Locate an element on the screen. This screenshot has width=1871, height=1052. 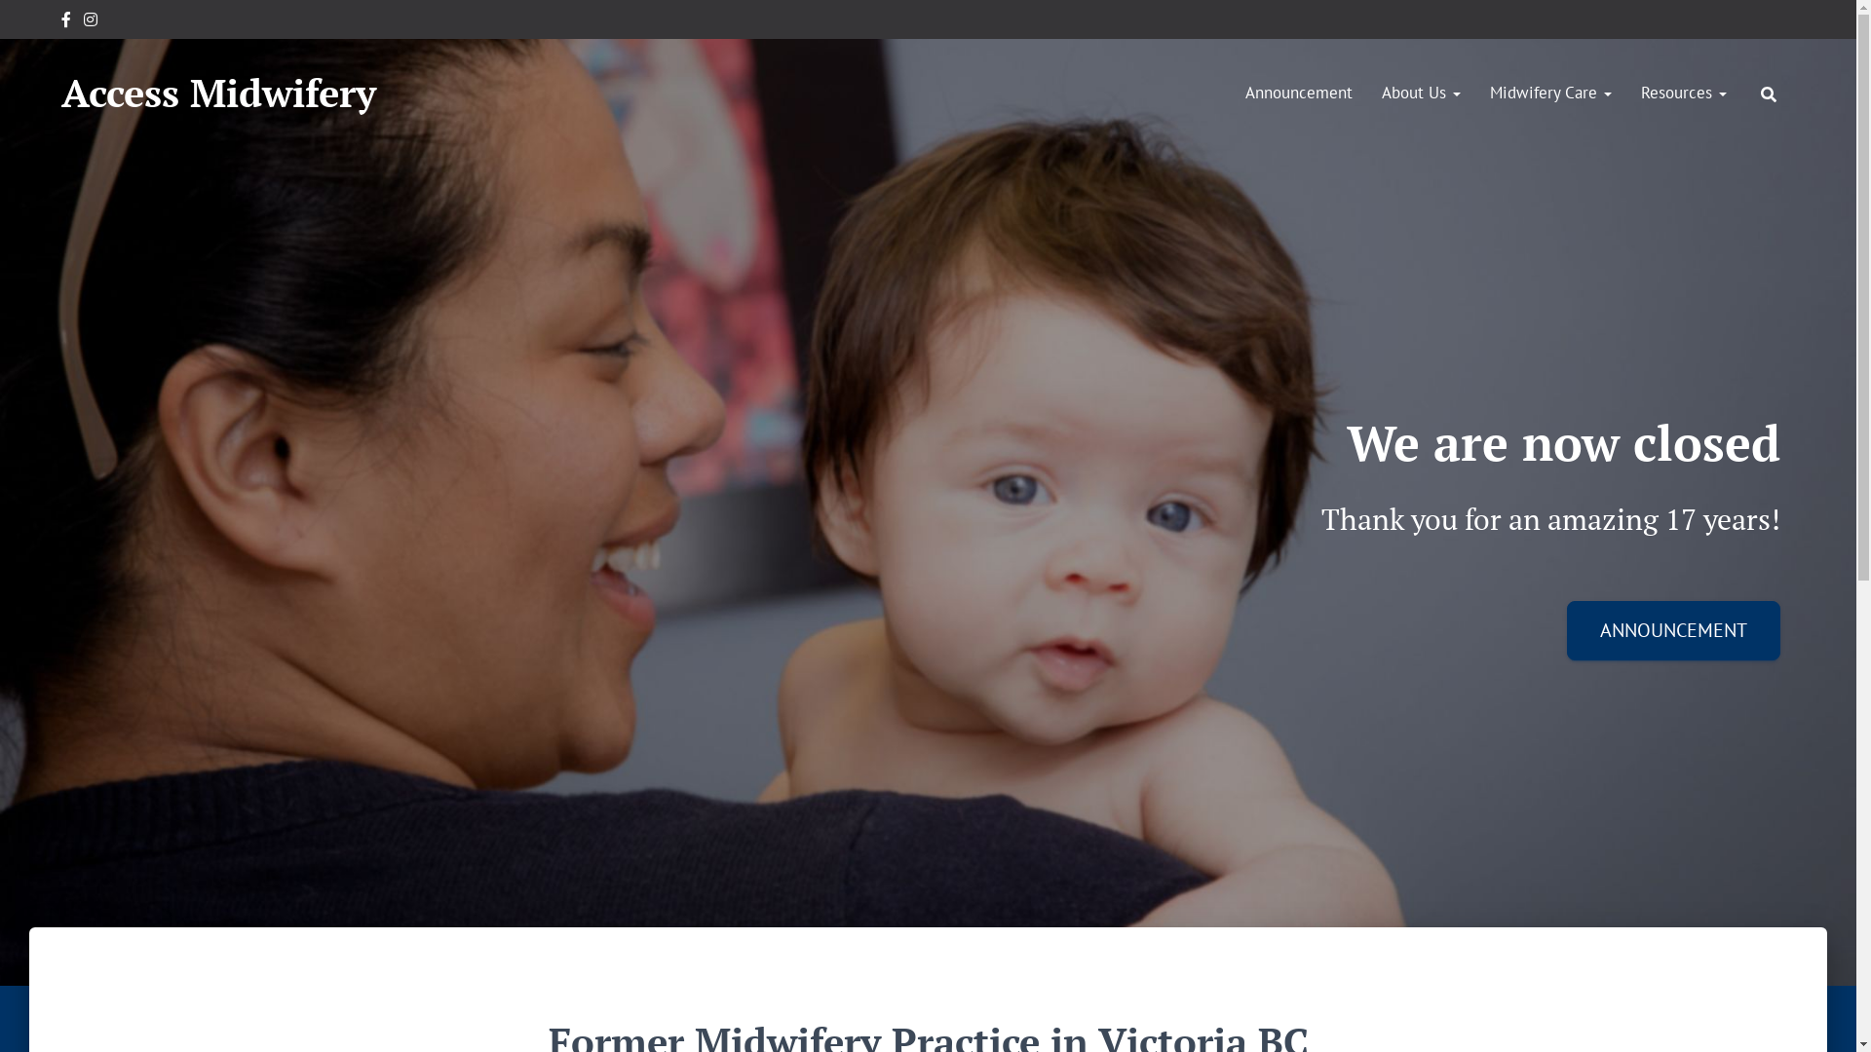
Midwifery Care is located at coordinates (1551, 93).